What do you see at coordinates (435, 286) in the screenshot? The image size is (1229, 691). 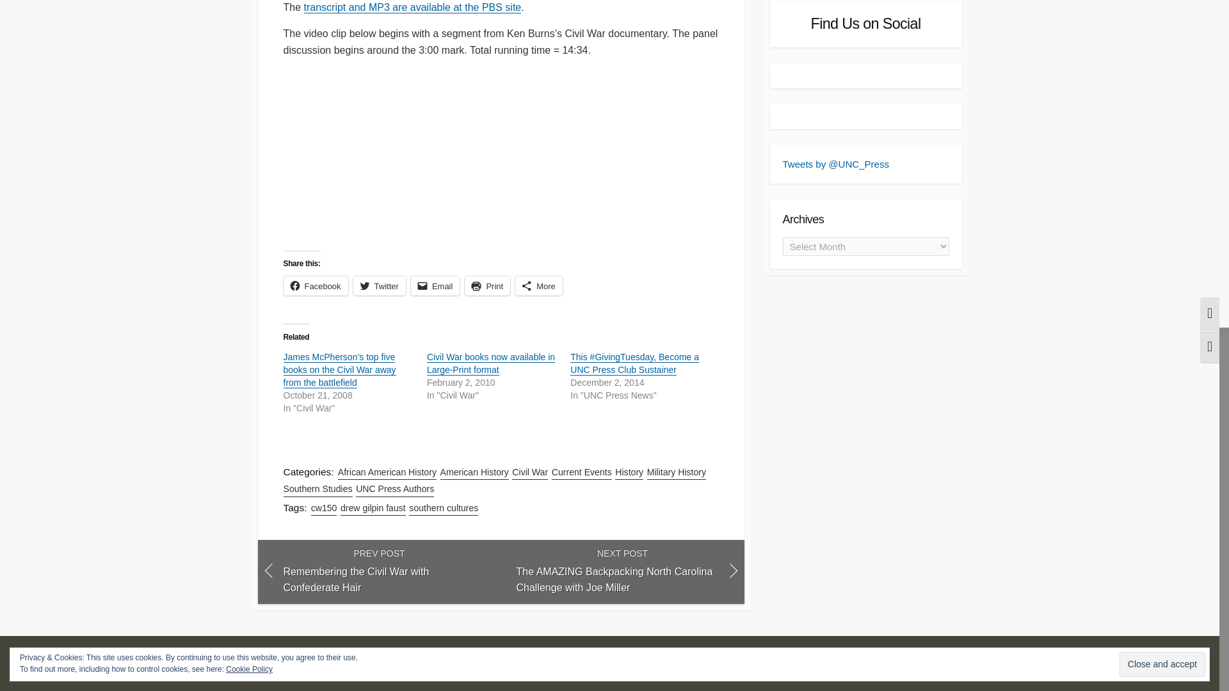 I see `Email` at bounding box center [435, 286].